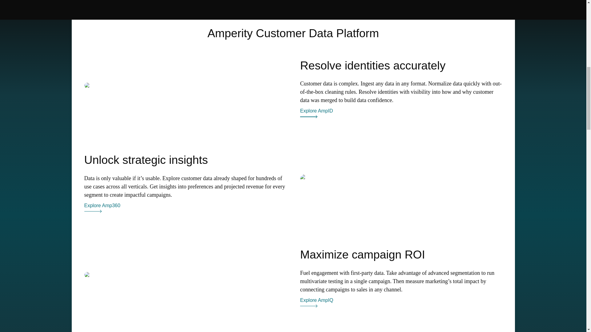 This screenshot has width=591, height=332. What do you see at coordinates (102, 207) in the screenshot?
I see `Explore Amp360` at bounding box center [102, 207].